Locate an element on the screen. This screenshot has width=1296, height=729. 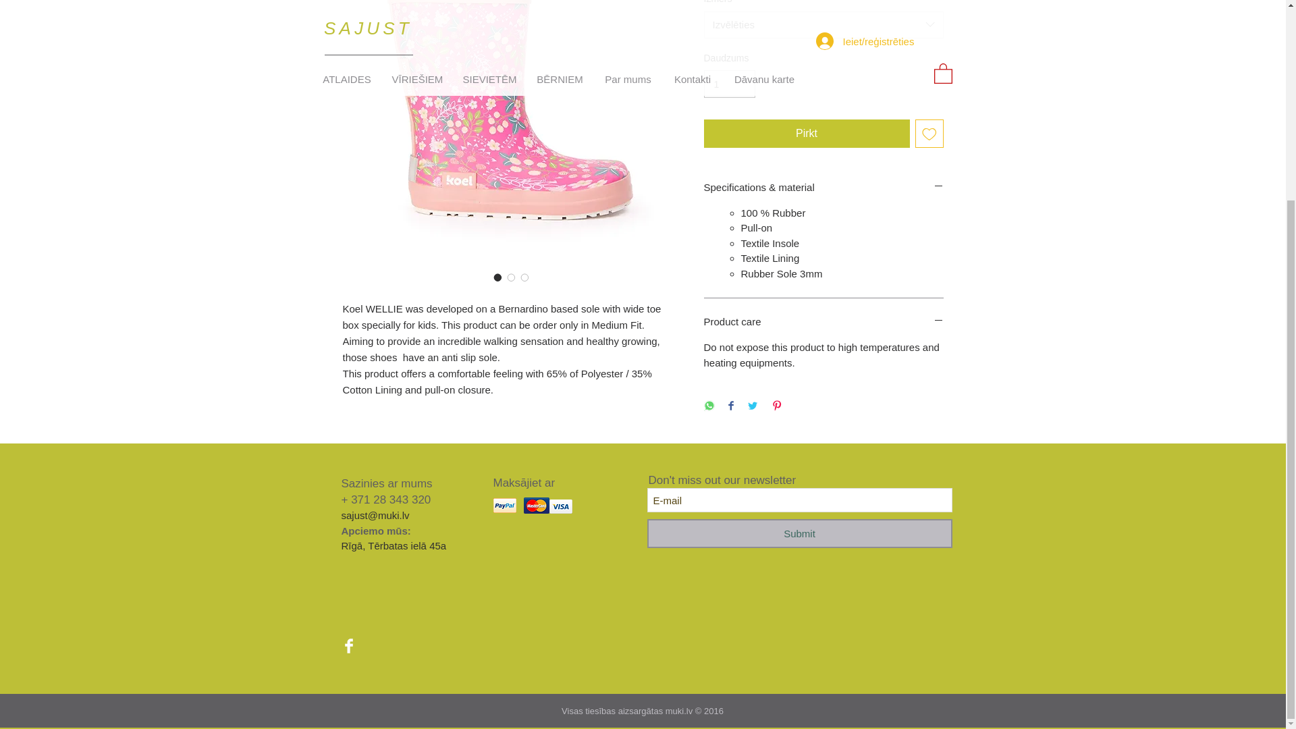
1 is located at coordinates (729, 84).